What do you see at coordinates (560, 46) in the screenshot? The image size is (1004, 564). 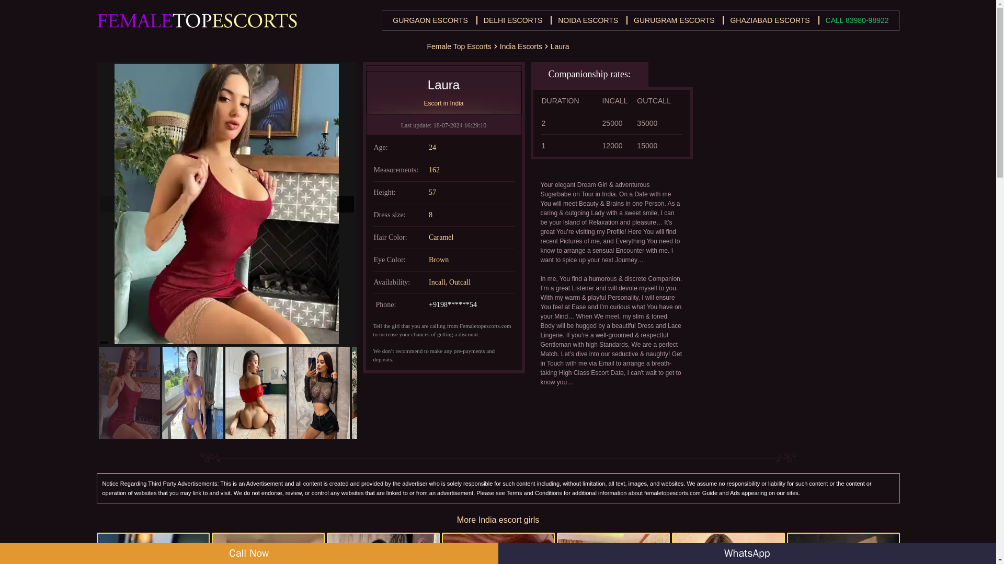 I see `Laura` at bounding box center [560, 46].